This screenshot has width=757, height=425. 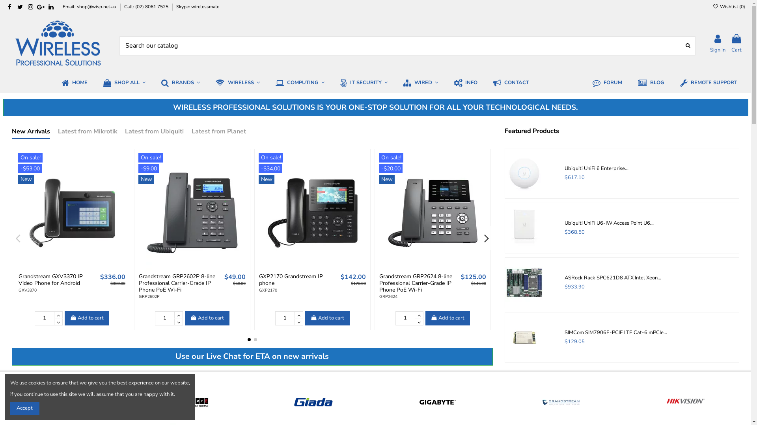 I want to click on Add to cart, so click(x=87, y=318).